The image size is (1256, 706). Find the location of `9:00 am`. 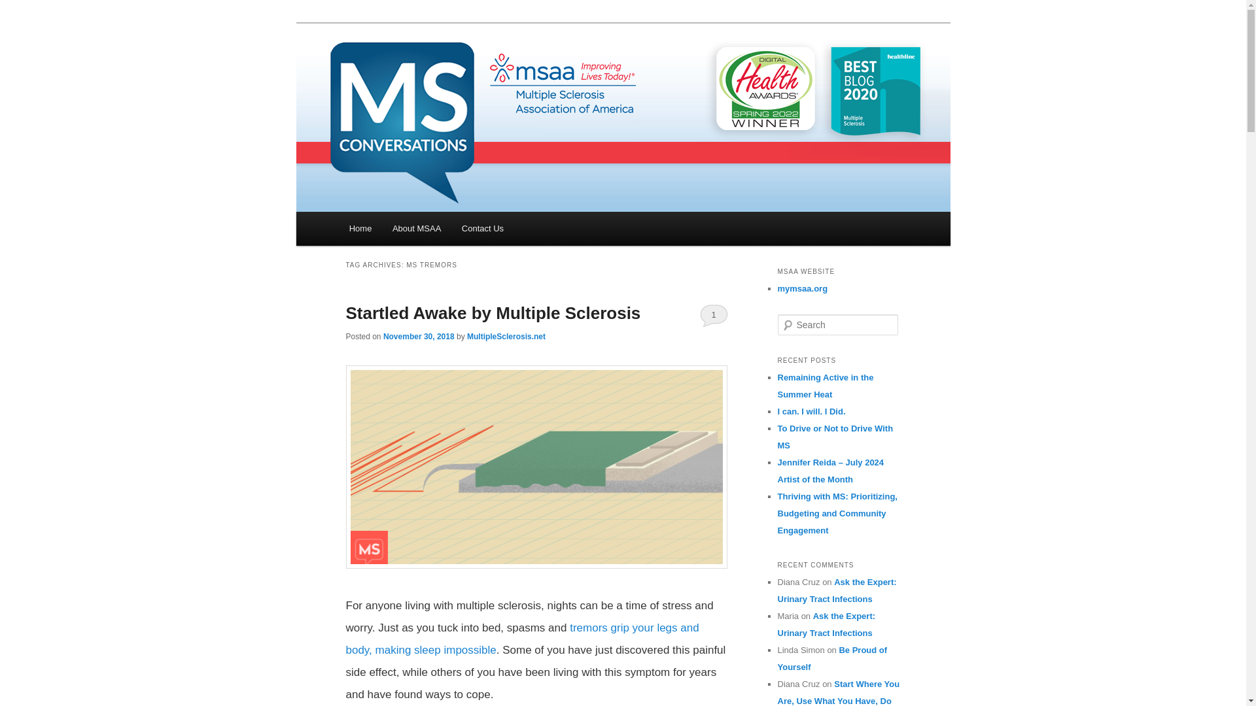

9:00 am is located at coordinates (419, 336).